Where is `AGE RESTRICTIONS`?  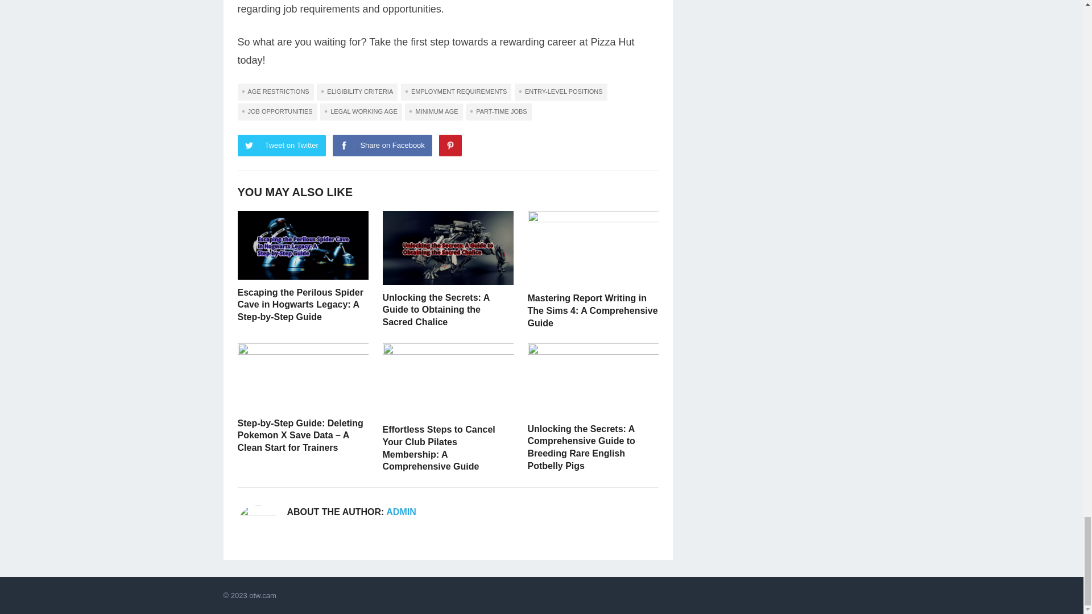 AGE RESTRICTIONS is located at coordinates (276, 92).